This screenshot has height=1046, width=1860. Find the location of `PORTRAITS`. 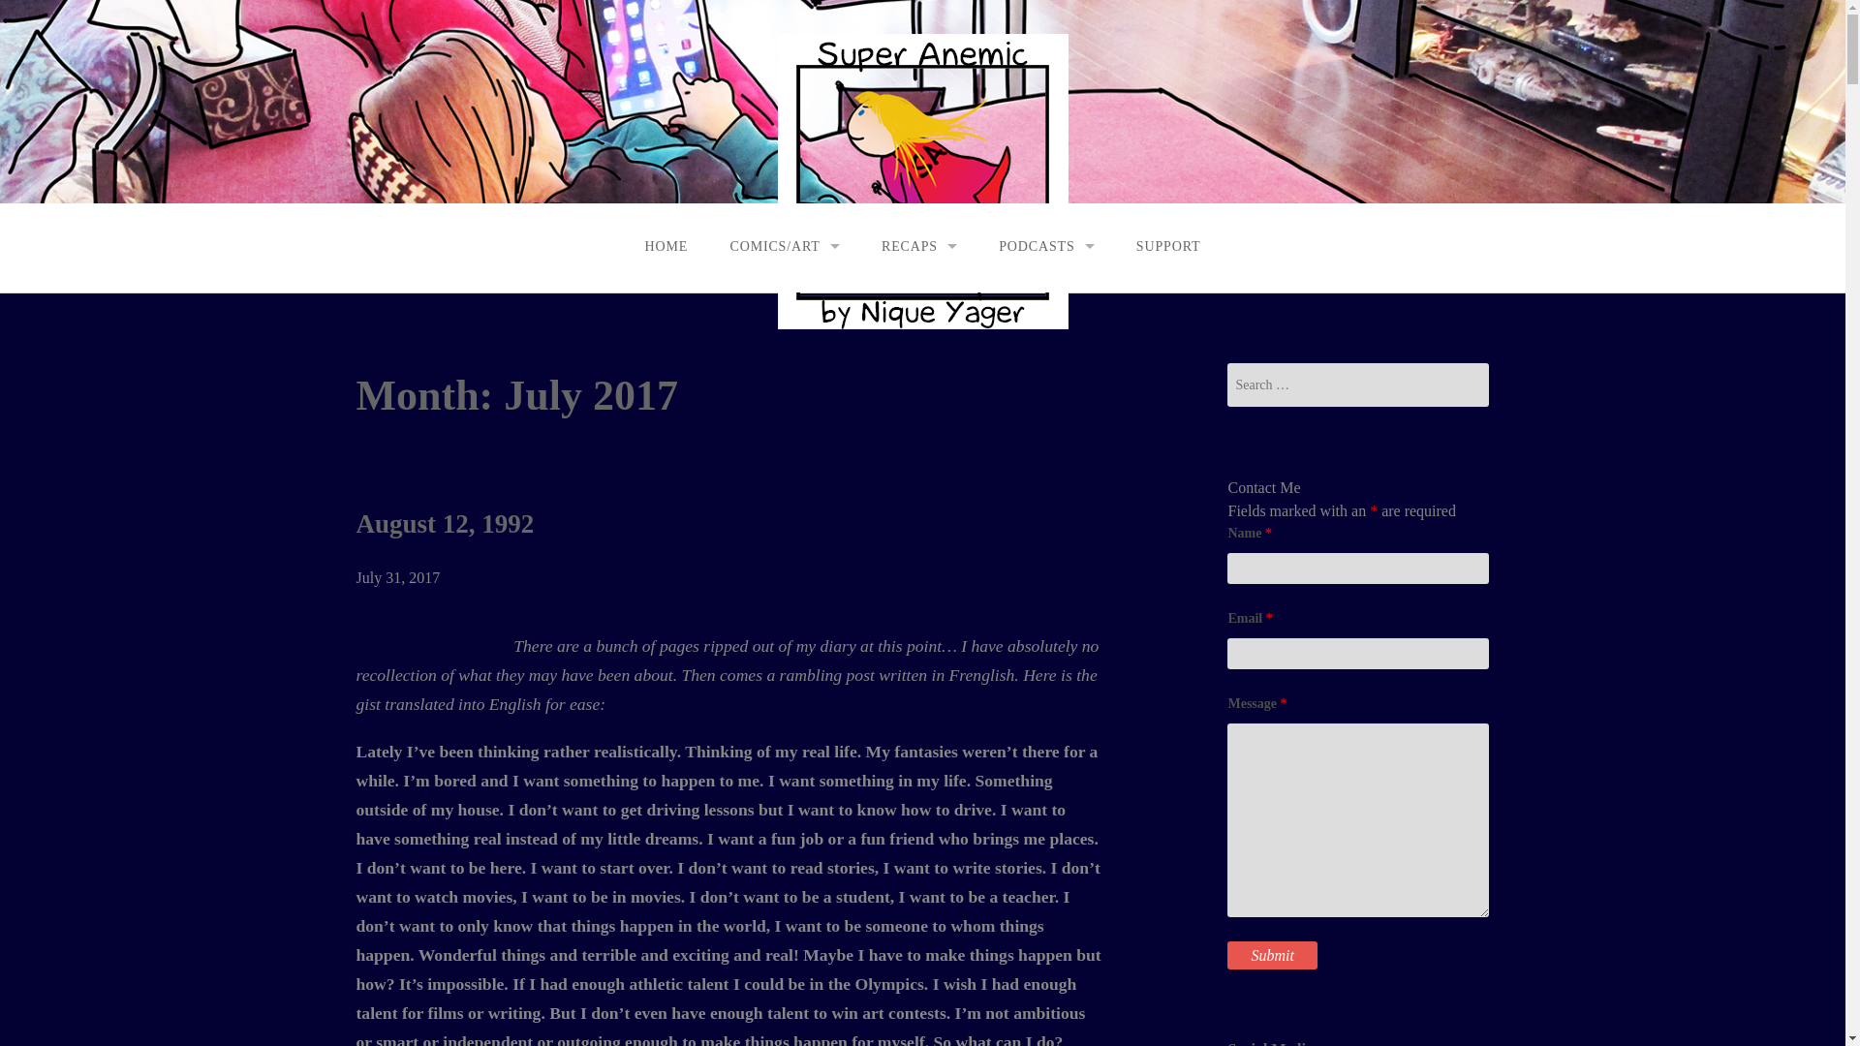

PORTRAITS is located at coordinates (635, 345).